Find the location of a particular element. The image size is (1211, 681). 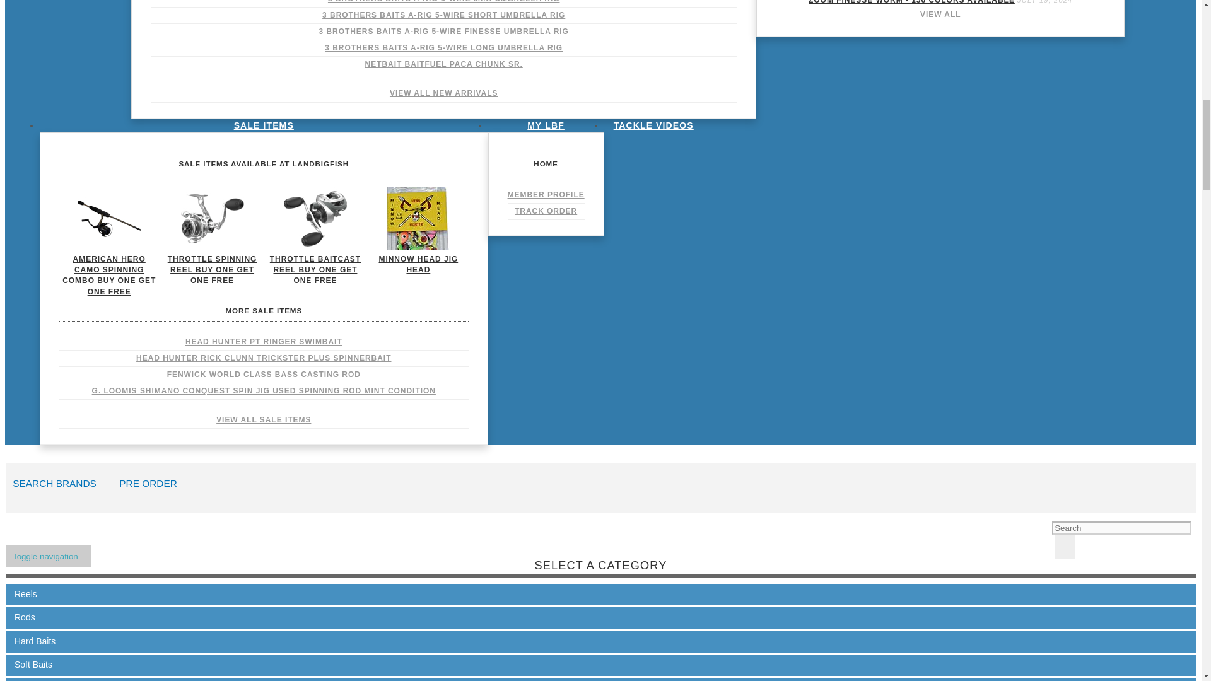

Search Brands is located at coordinates (151, 487).